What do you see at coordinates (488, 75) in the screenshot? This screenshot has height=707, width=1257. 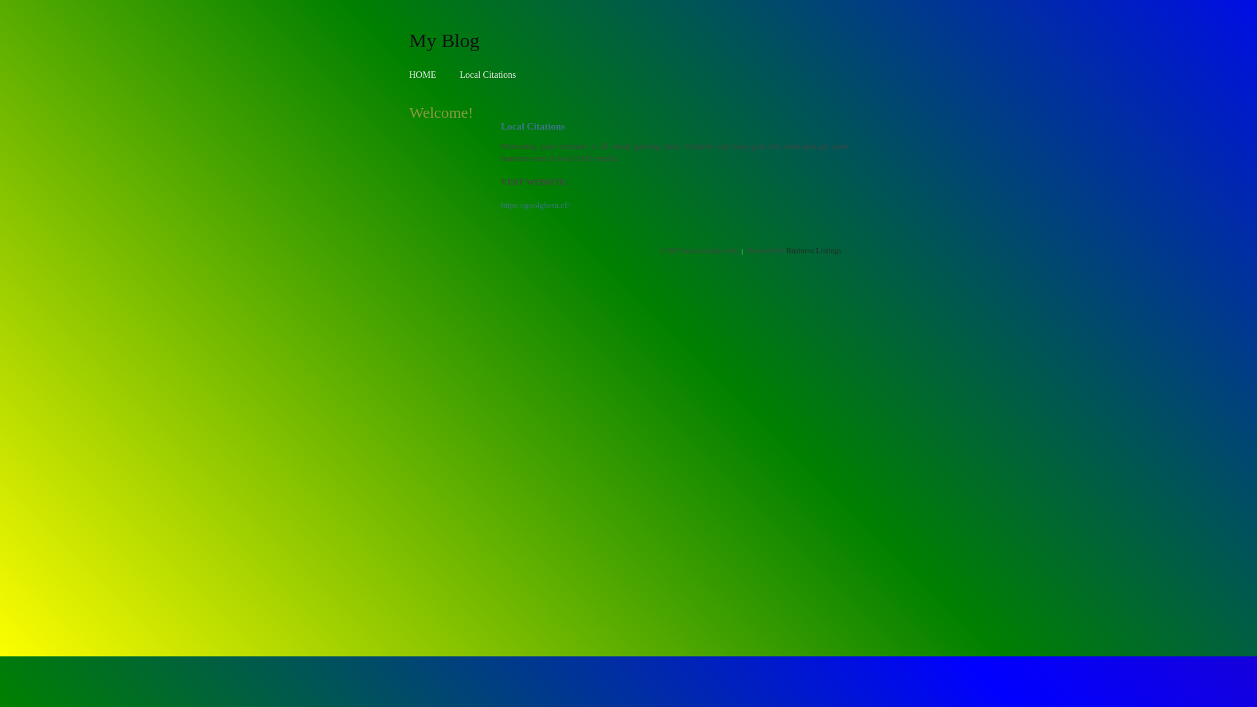 I see `Local Citations` at bounding box center [488, 75].